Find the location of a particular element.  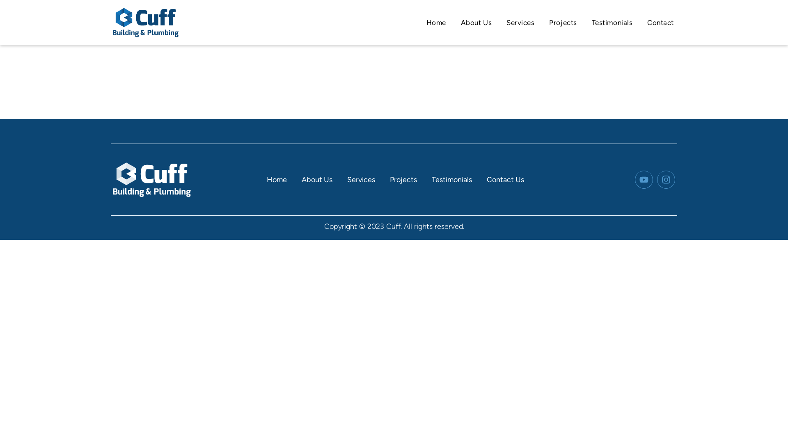

Testimonials is located at coordinates (452, 180).